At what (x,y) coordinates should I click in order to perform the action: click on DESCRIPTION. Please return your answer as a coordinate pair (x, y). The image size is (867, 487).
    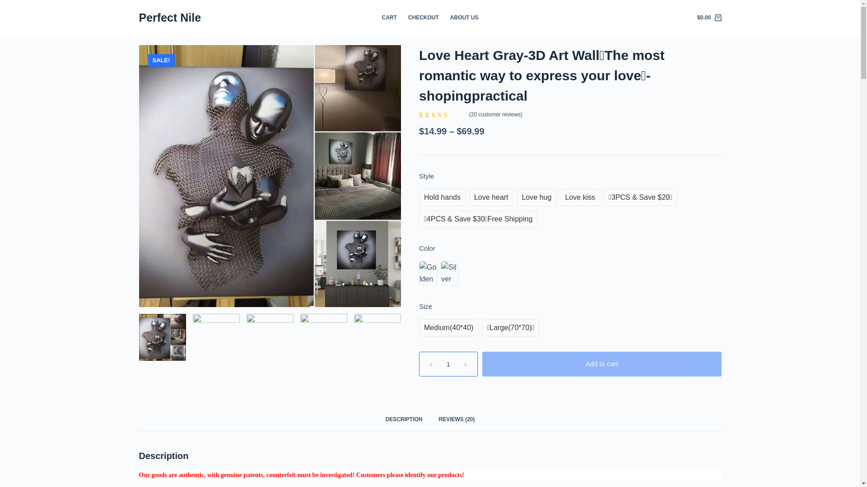
    Looking at the image, I should click on (404, 418).